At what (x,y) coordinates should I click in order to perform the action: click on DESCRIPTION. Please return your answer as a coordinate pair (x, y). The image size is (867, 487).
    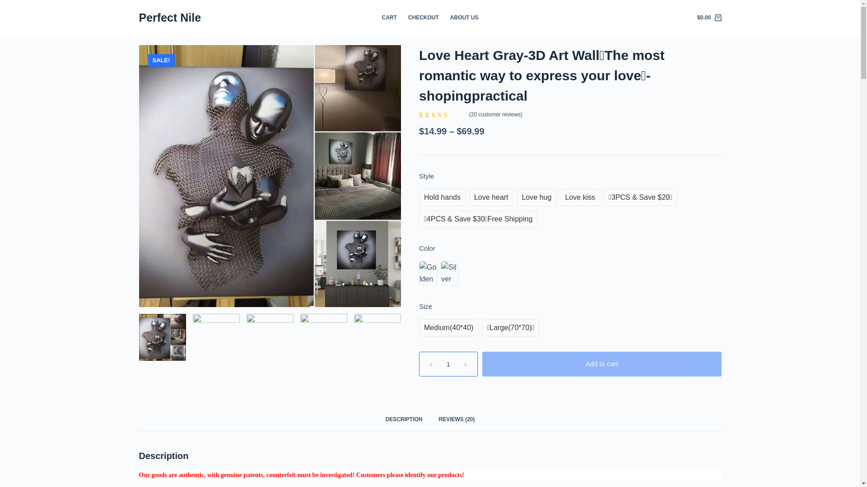
    Looking at the image, I should click on (404, 418).